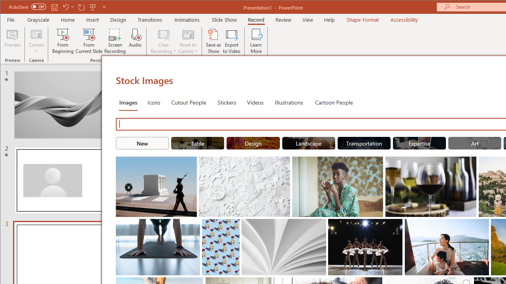 The image size is (506, 284). What do you see at coordinates (63, 41) in the screenshot?
I see `From Beginning...` at bounding box center [63, 41].